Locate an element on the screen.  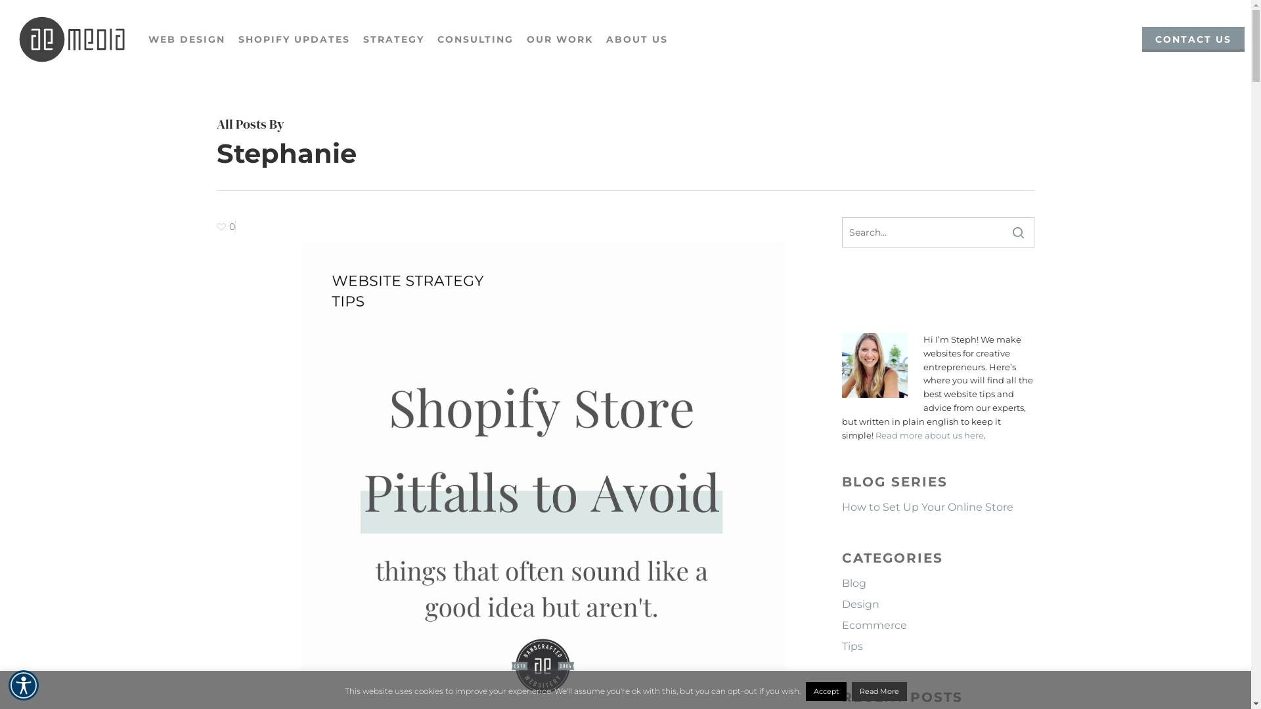
Blog is located at coordinates (938, 584).